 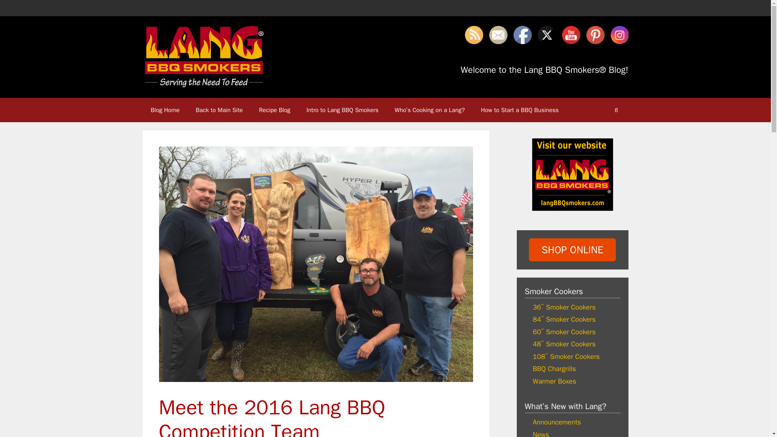 I want to click on RSS, so click(x=473, y=35).